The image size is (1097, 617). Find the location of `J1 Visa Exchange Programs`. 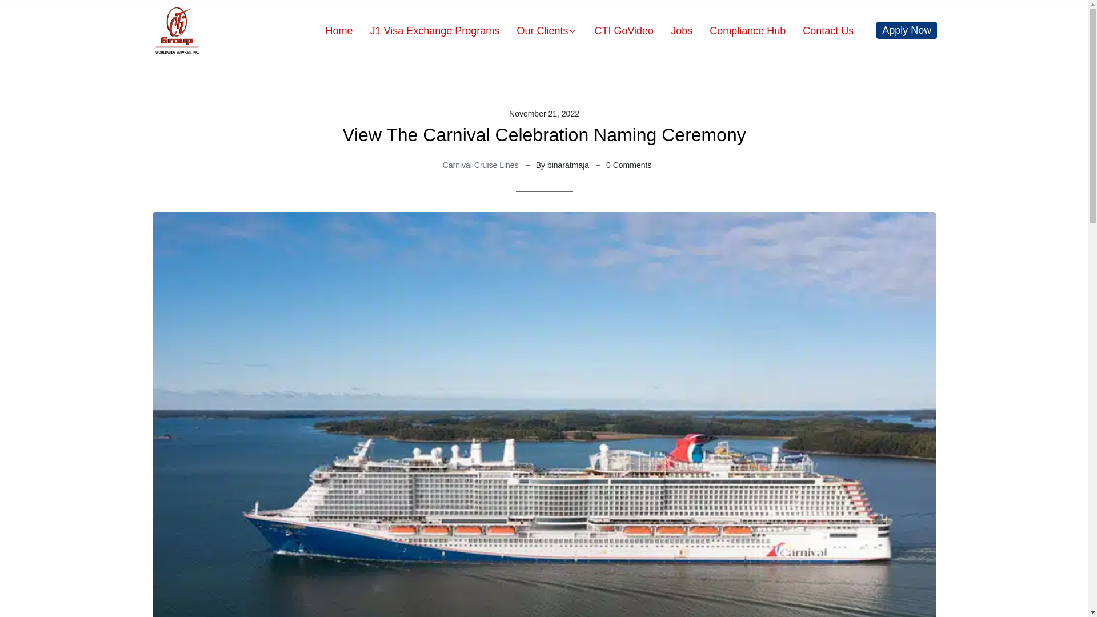

J1 Visa Exchange Programs is located at coordinates (426, 31).